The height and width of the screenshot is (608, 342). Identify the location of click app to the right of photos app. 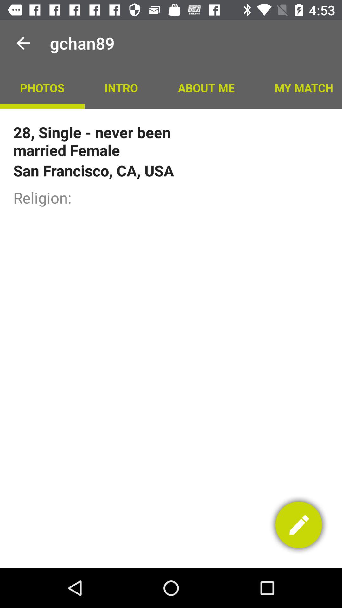
(121, 87).